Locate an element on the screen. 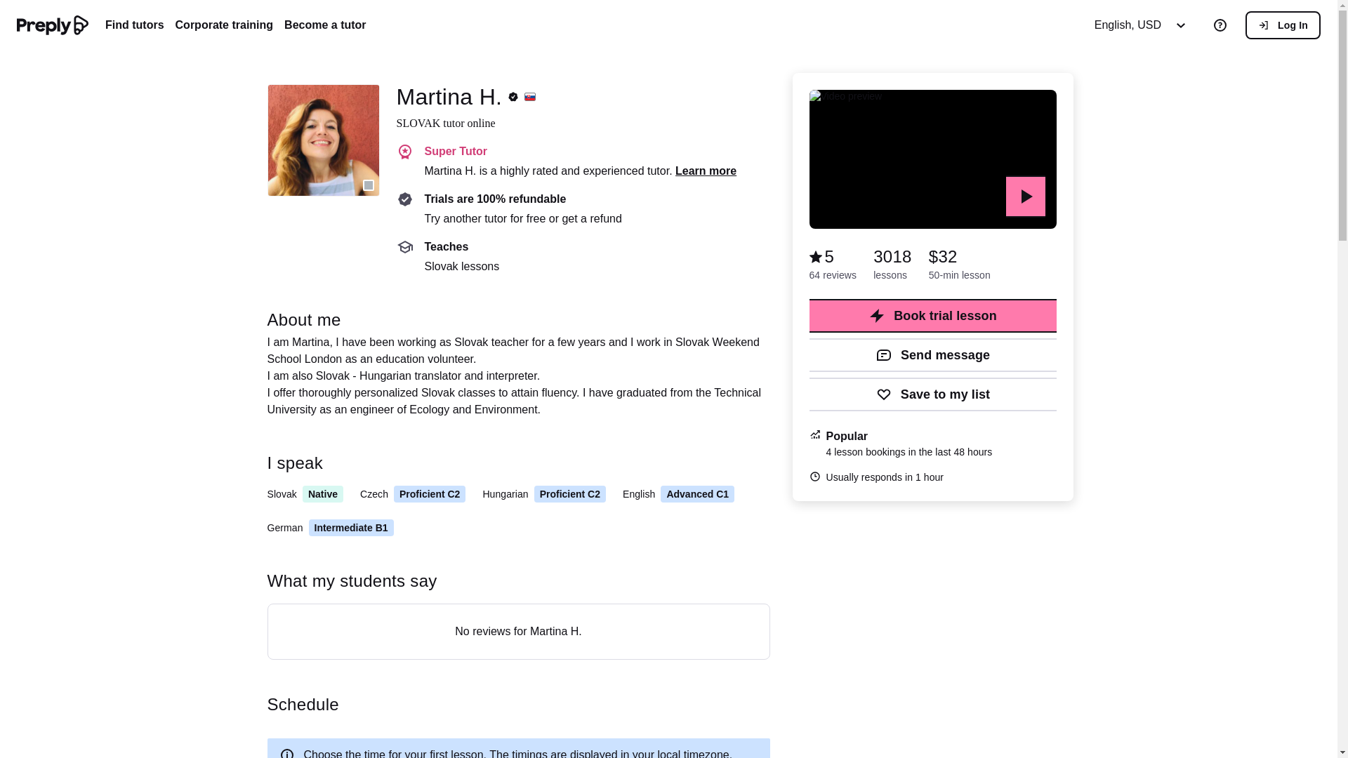 The width and height of the screenshot is (1348, 758). Log In is located at coordinates (1283, 25).